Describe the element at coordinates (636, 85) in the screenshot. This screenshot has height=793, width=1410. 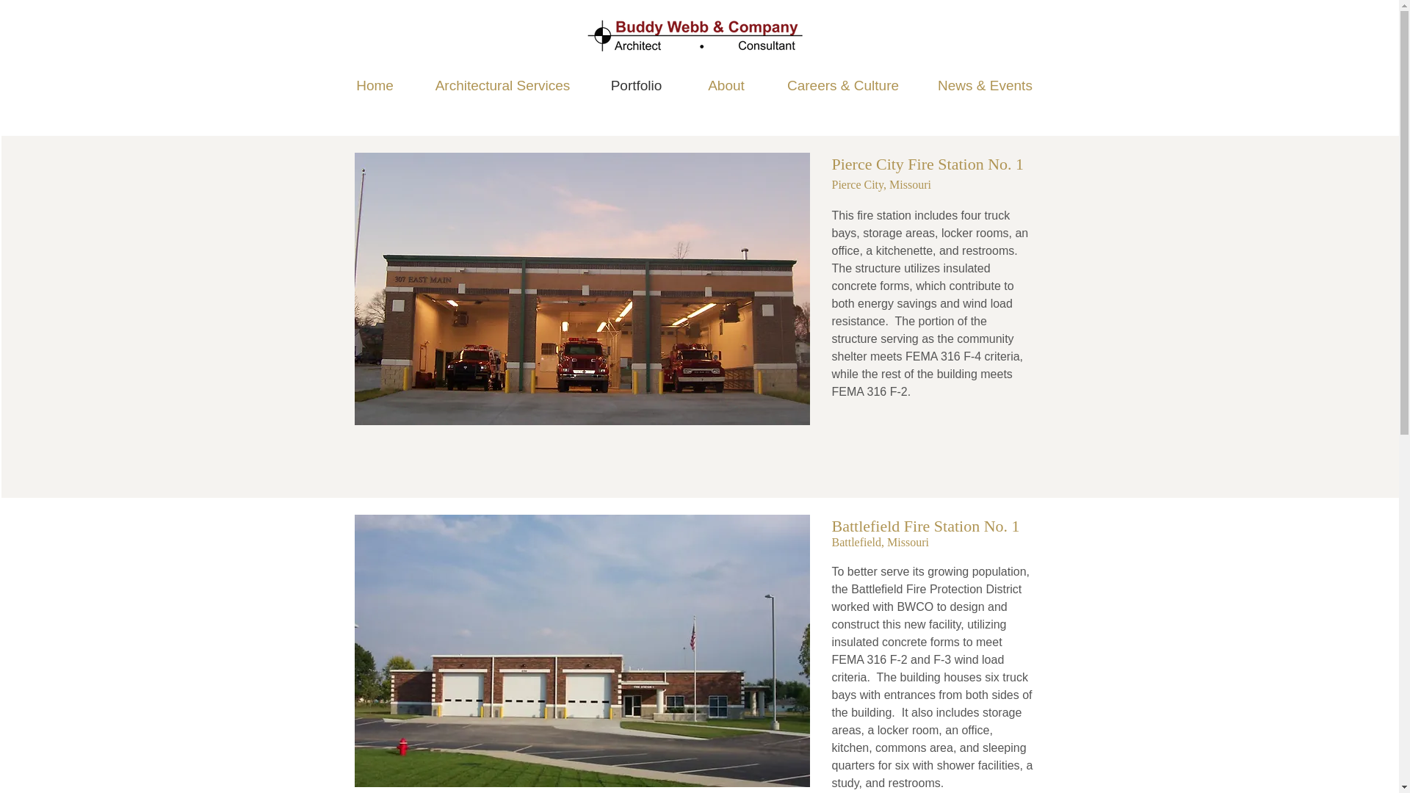
I see `Portfolio` at that location.